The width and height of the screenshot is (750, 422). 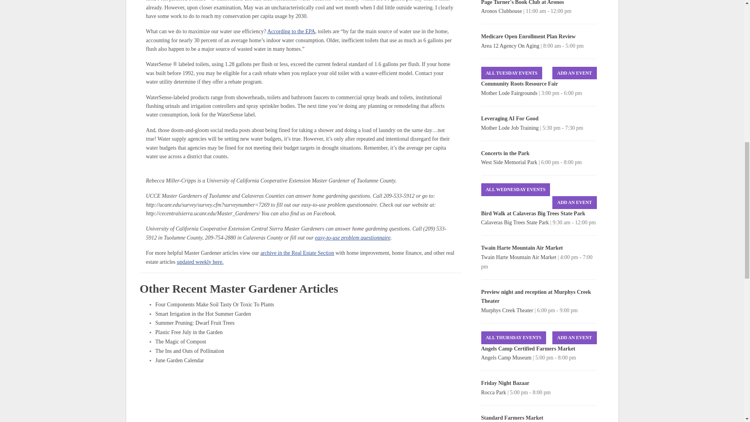 I want to click on All Tuesday Events, so click(x=512, y=73).